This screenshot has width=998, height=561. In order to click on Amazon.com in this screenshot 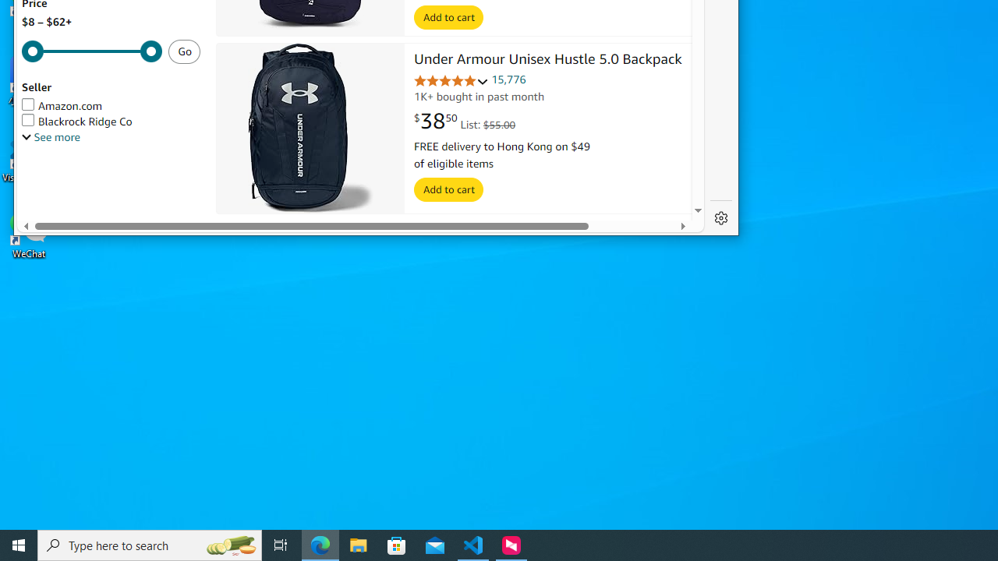, I will do `click(62, 106)`.